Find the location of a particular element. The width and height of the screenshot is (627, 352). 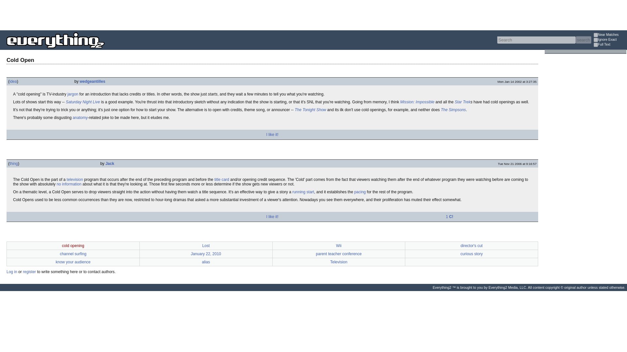

1 is located at coordinates (596, 44).